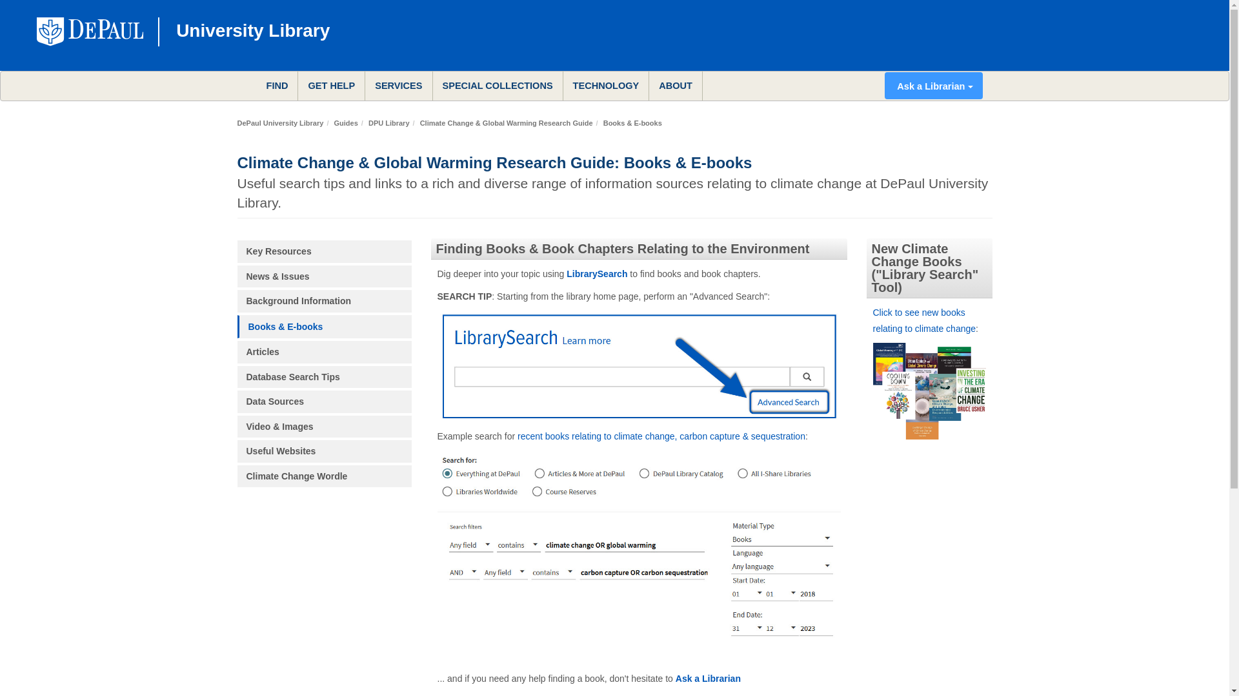  What do you see at coordinates (324, 451) in the screenshot?
I see `Useful Websites` at bounding box center [324, 451].